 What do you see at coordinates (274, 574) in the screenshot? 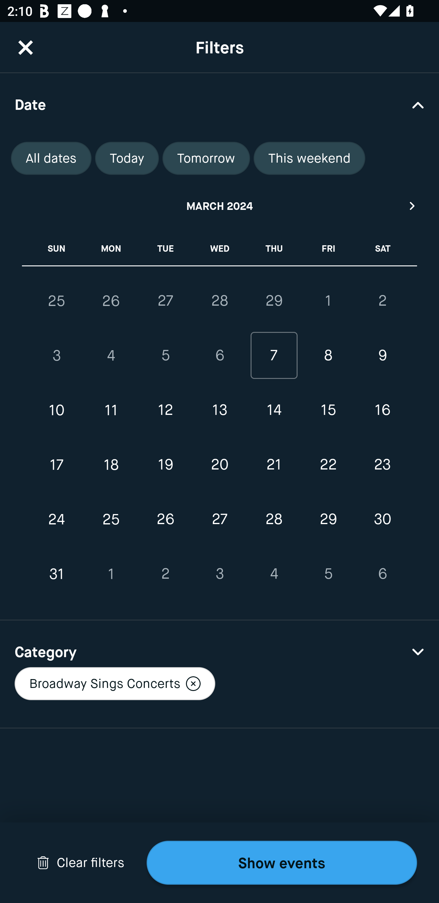
I see `4` at bounding box center [274, 574].